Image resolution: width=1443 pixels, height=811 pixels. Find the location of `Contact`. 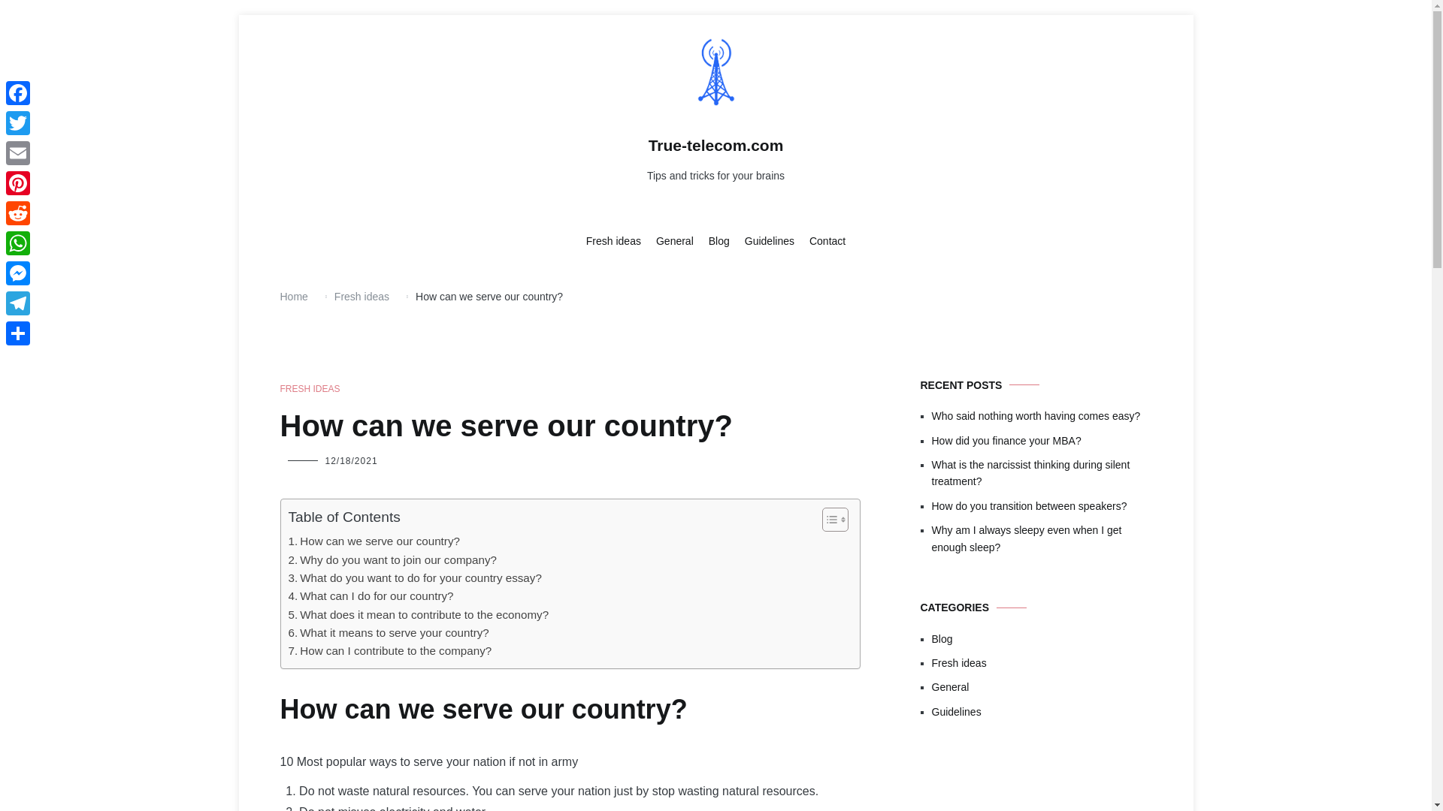

Contact is located at coordinates (827, 242).